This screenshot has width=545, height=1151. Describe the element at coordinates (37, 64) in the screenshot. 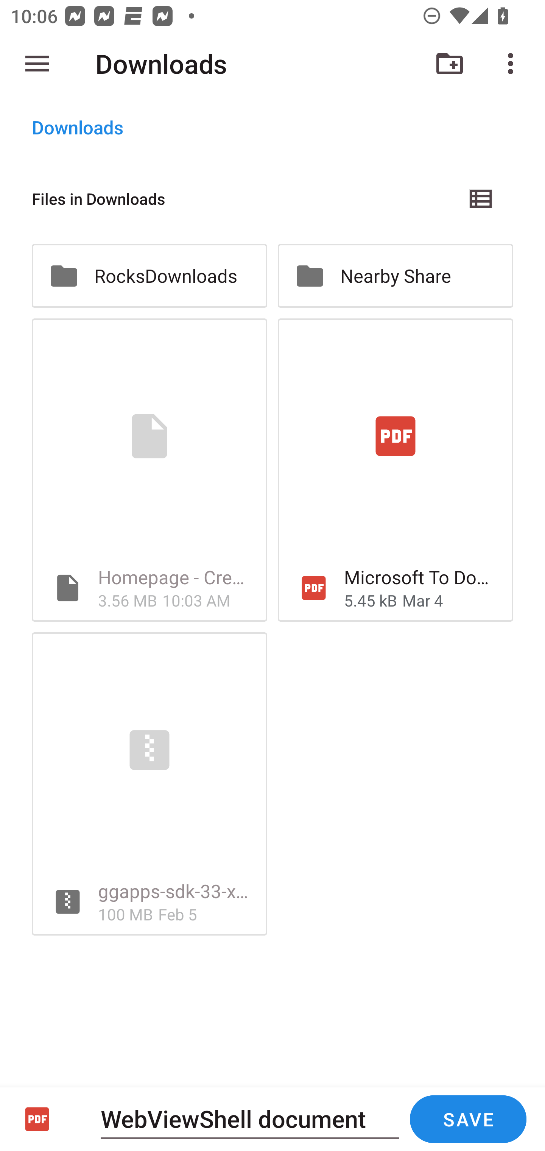

I see `Show roots` at that location.